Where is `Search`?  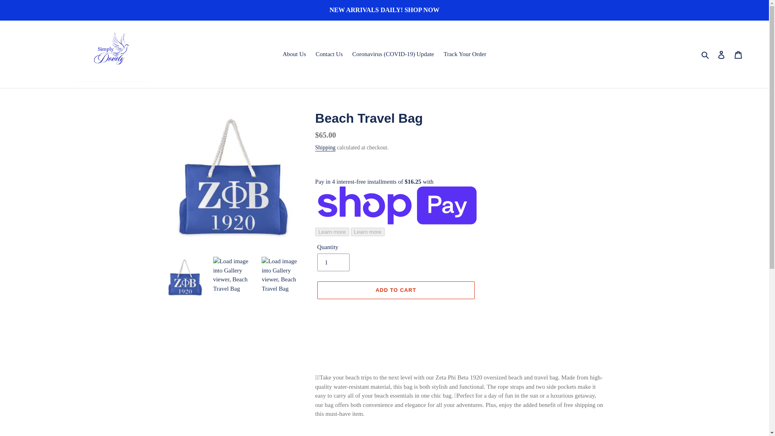
Search is located at coordinates (706, 54).